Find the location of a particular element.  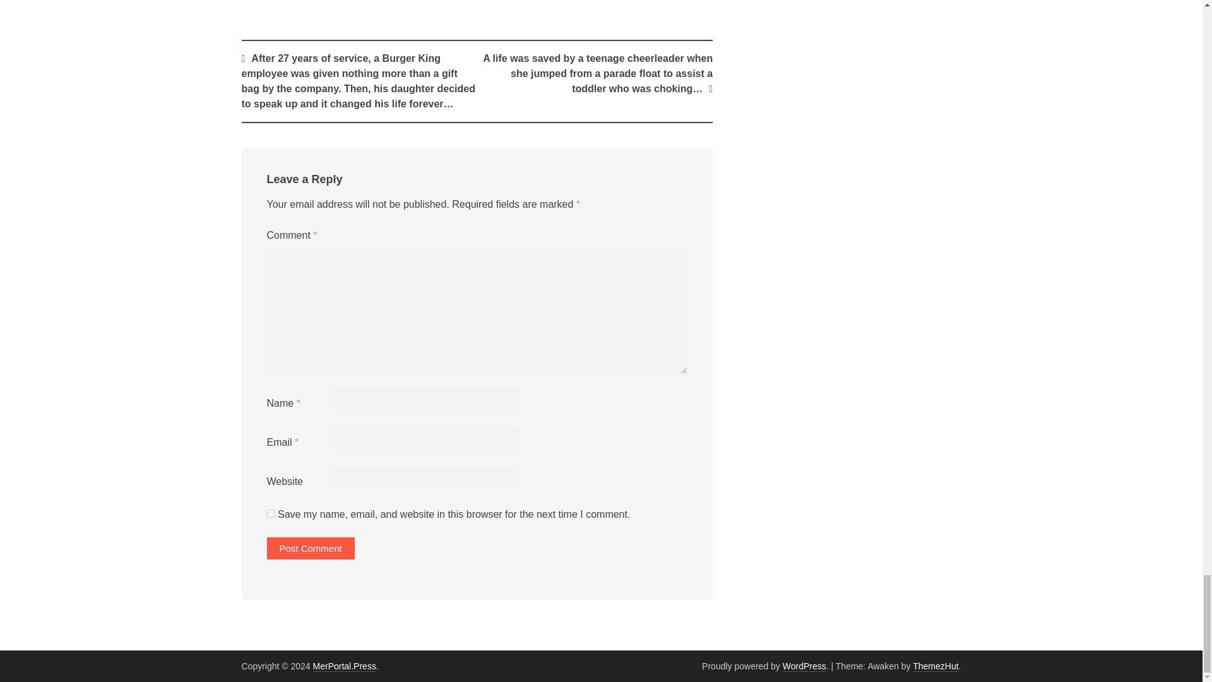

ThemezHut is located at coordinates (936, 666).